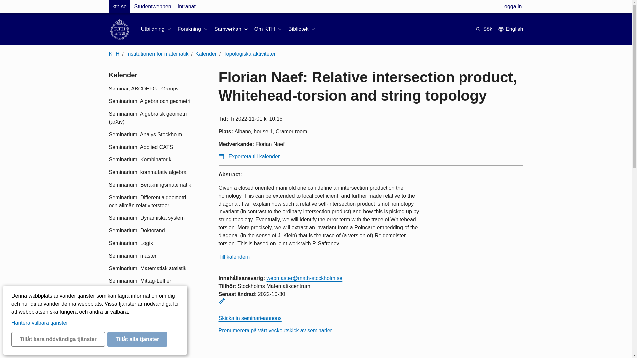 Image resolution: width=637 pixels, height=358 pixels. I want to click on Redigera denna sida, so click(221, 301).